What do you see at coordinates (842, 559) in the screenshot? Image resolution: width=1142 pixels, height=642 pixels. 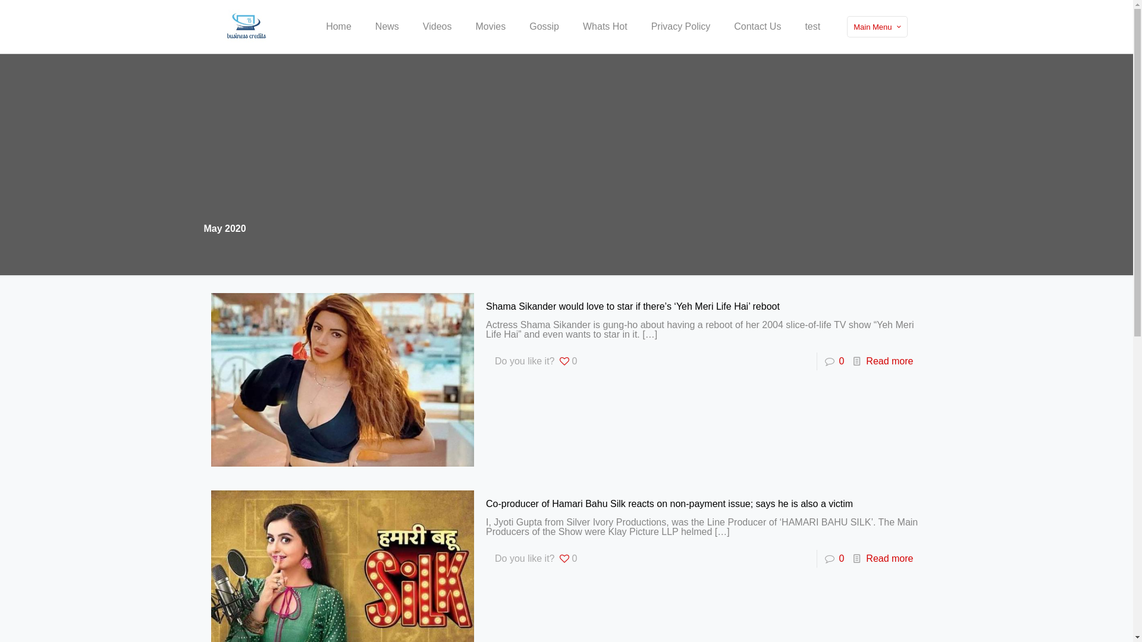 I see `0` at bounding box center [842, 559].